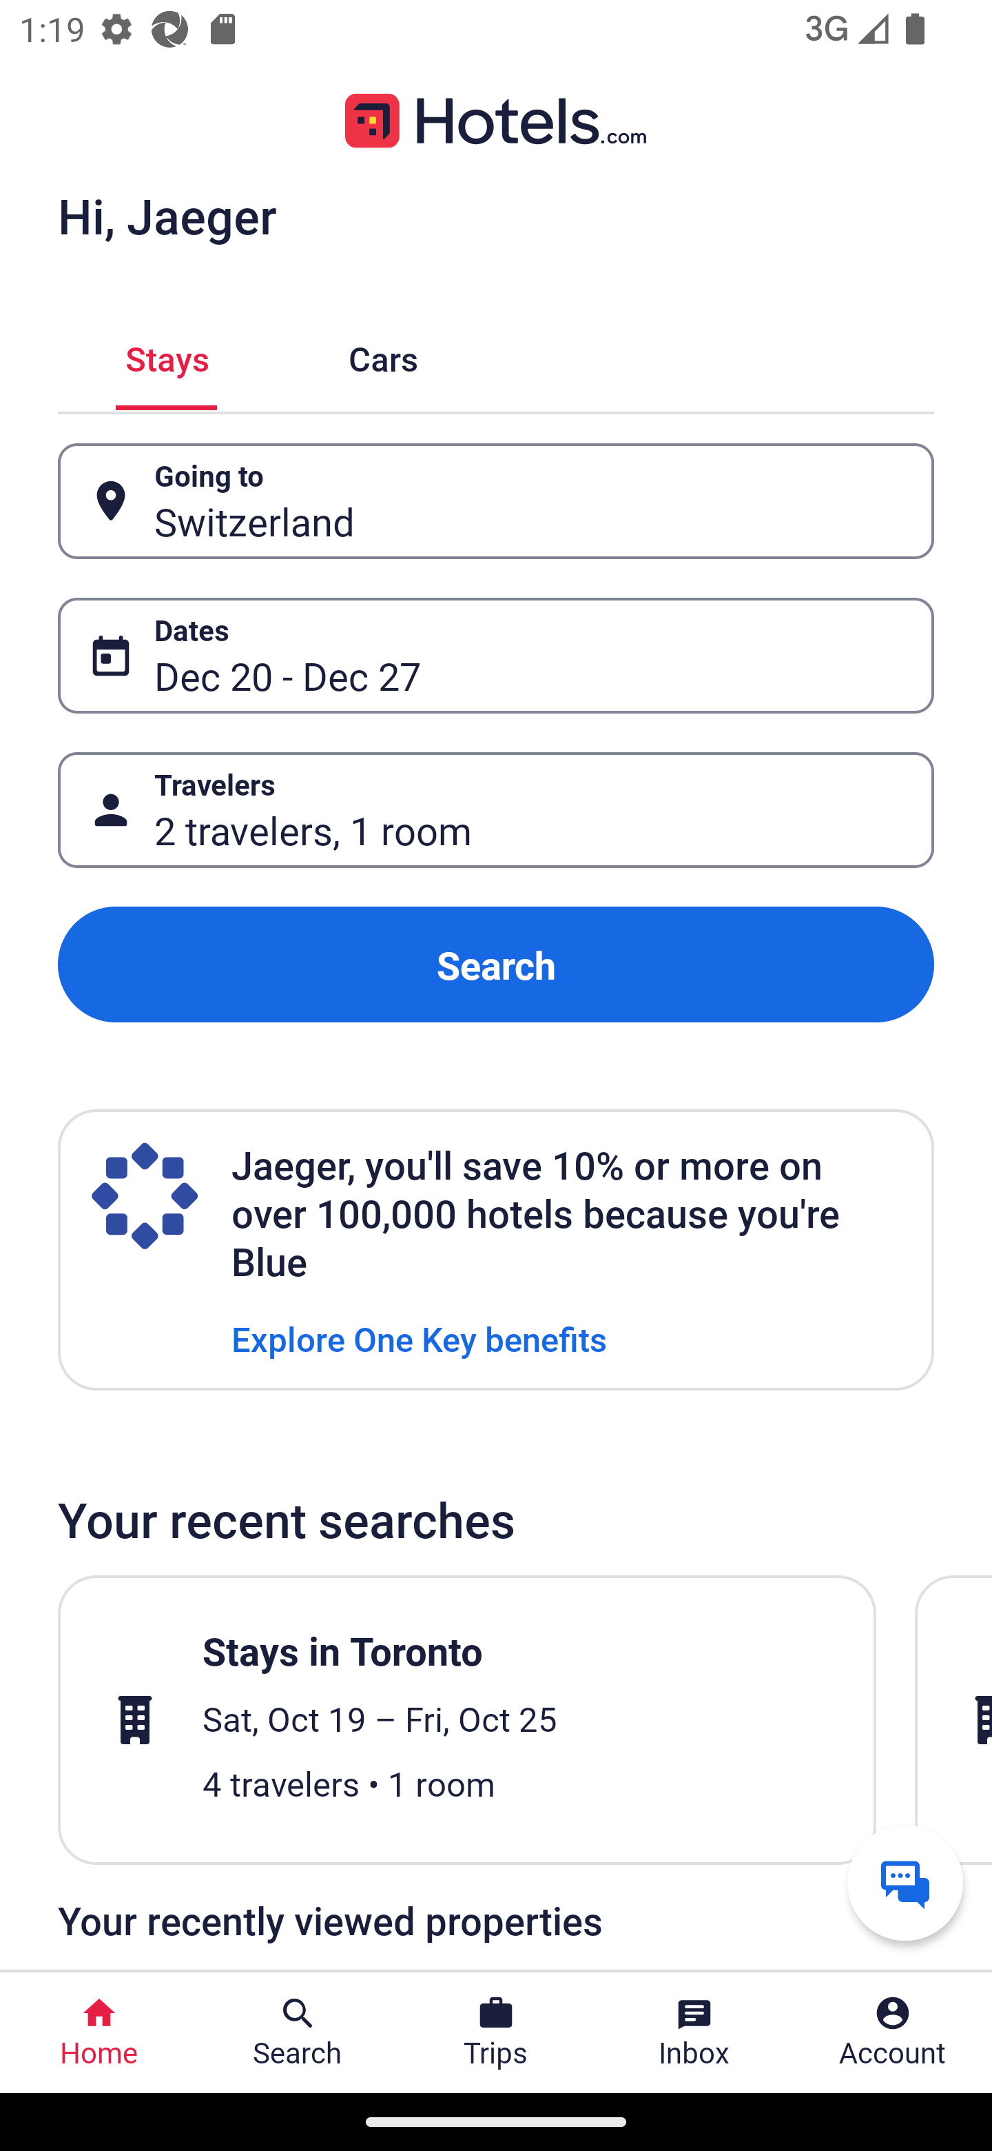 This screenshot has width=992, height=2151. I want to click on Search, so click(496, 964).